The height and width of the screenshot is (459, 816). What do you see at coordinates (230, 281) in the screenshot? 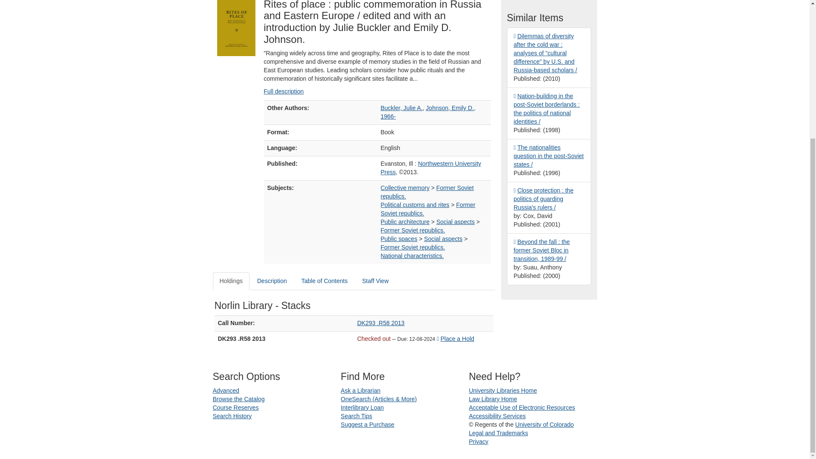
I see `Holdings` at bounding box center [230, 281].